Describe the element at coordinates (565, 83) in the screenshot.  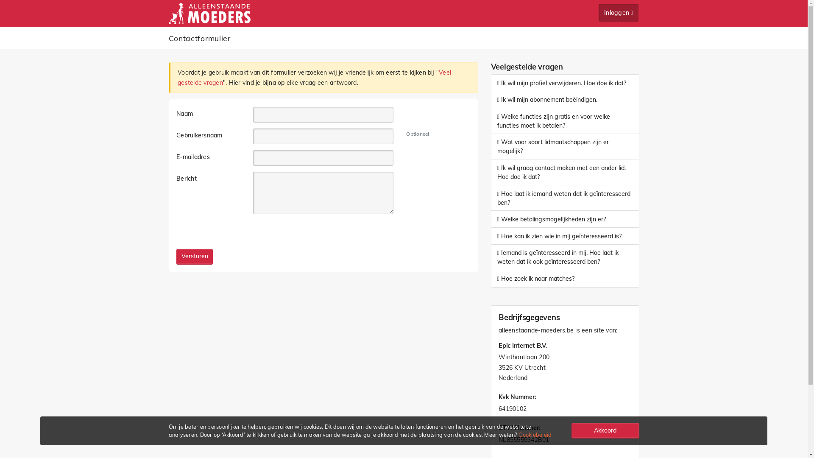
I see `Ik wil mijn profiel verwijderen. Hoe doe ik dat?` at that location.